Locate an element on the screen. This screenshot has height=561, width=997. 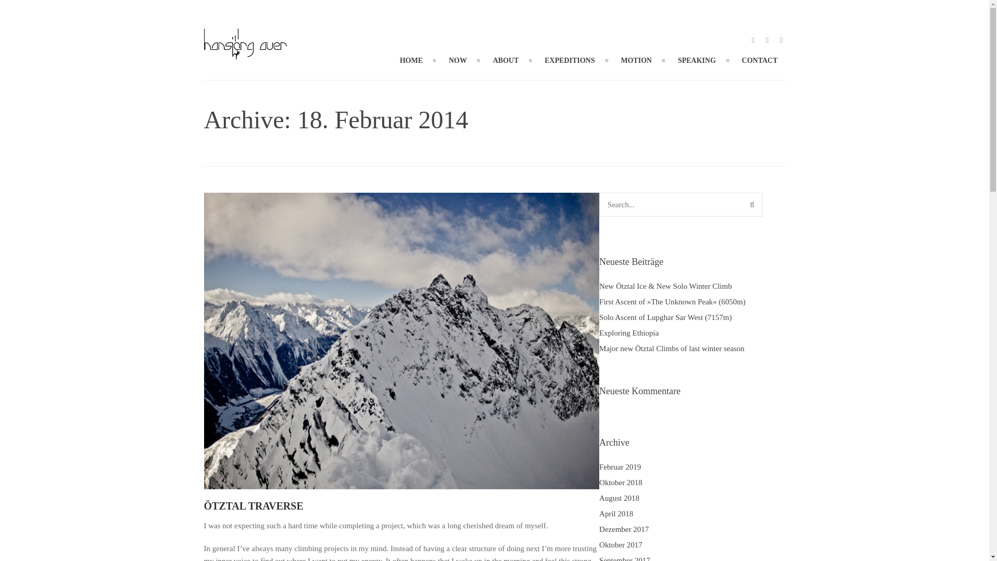
Dezember 2017 is located at coordinates (624, 529).